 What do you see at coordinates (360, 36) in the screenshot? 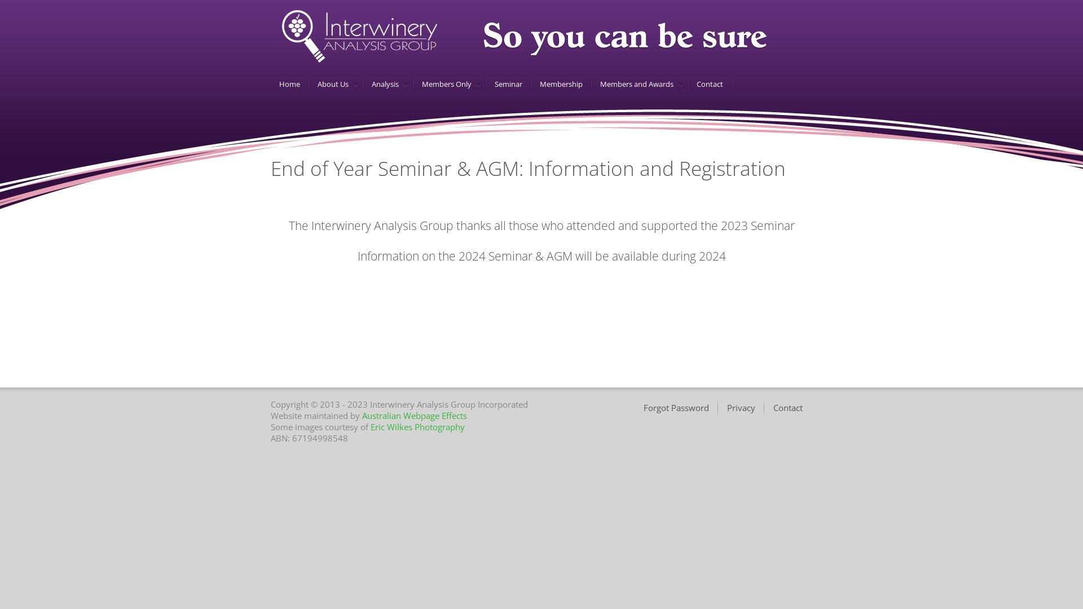
I see `Interwinery Analysis Group` at bounding box center [360, 36].